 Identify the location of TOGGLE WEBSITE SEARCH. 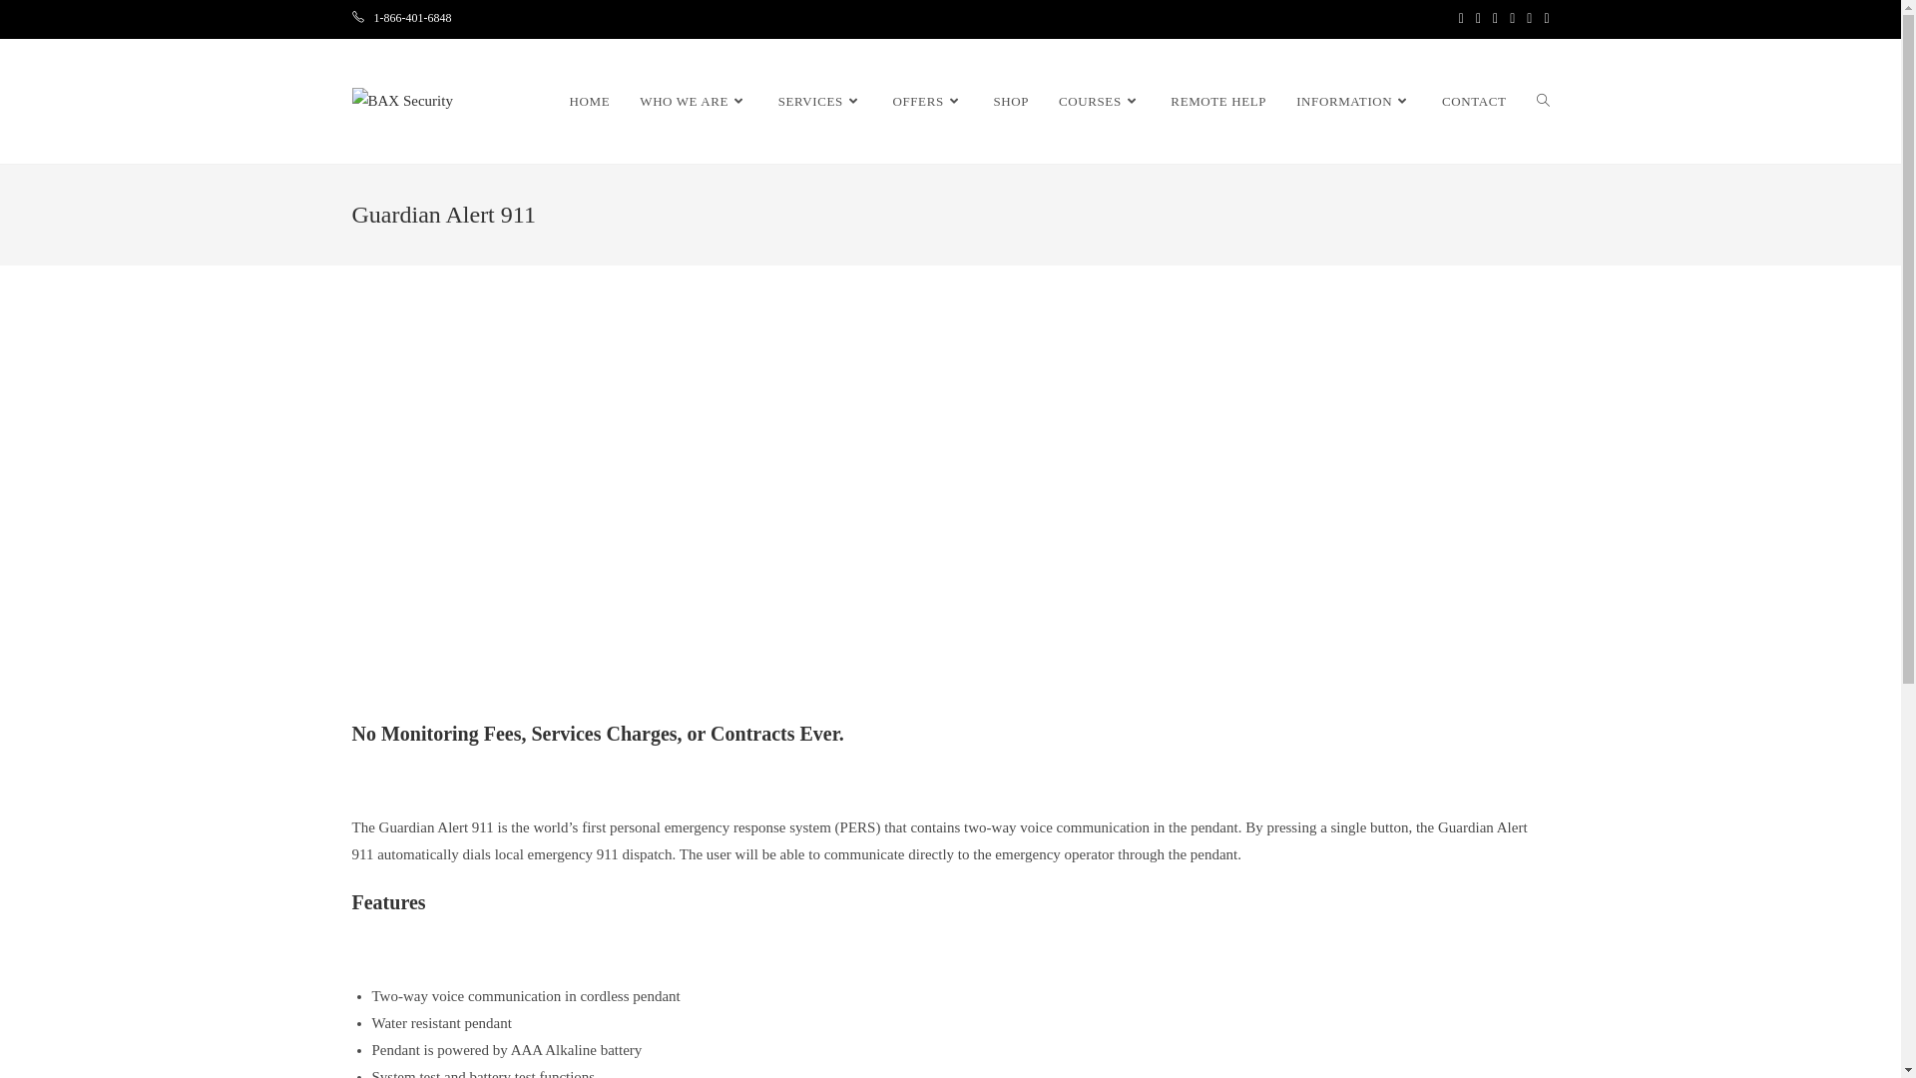
(1543, 101).